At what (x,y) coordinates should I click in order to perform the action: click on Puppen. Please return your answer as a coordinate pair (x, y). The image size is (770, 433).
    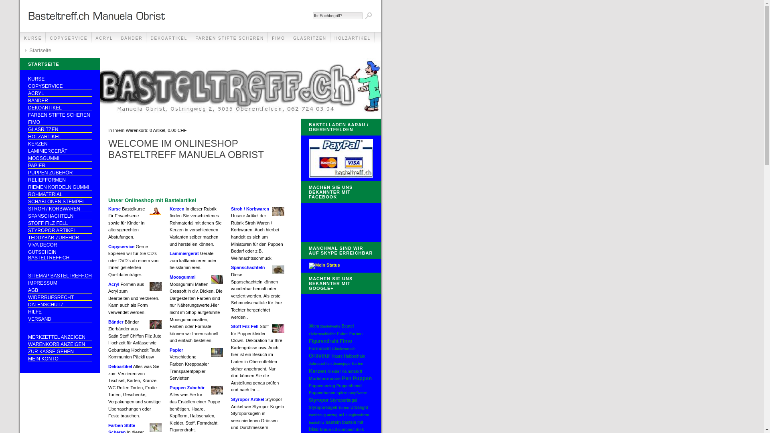
    Looking at the image, I should click on (362, 378).